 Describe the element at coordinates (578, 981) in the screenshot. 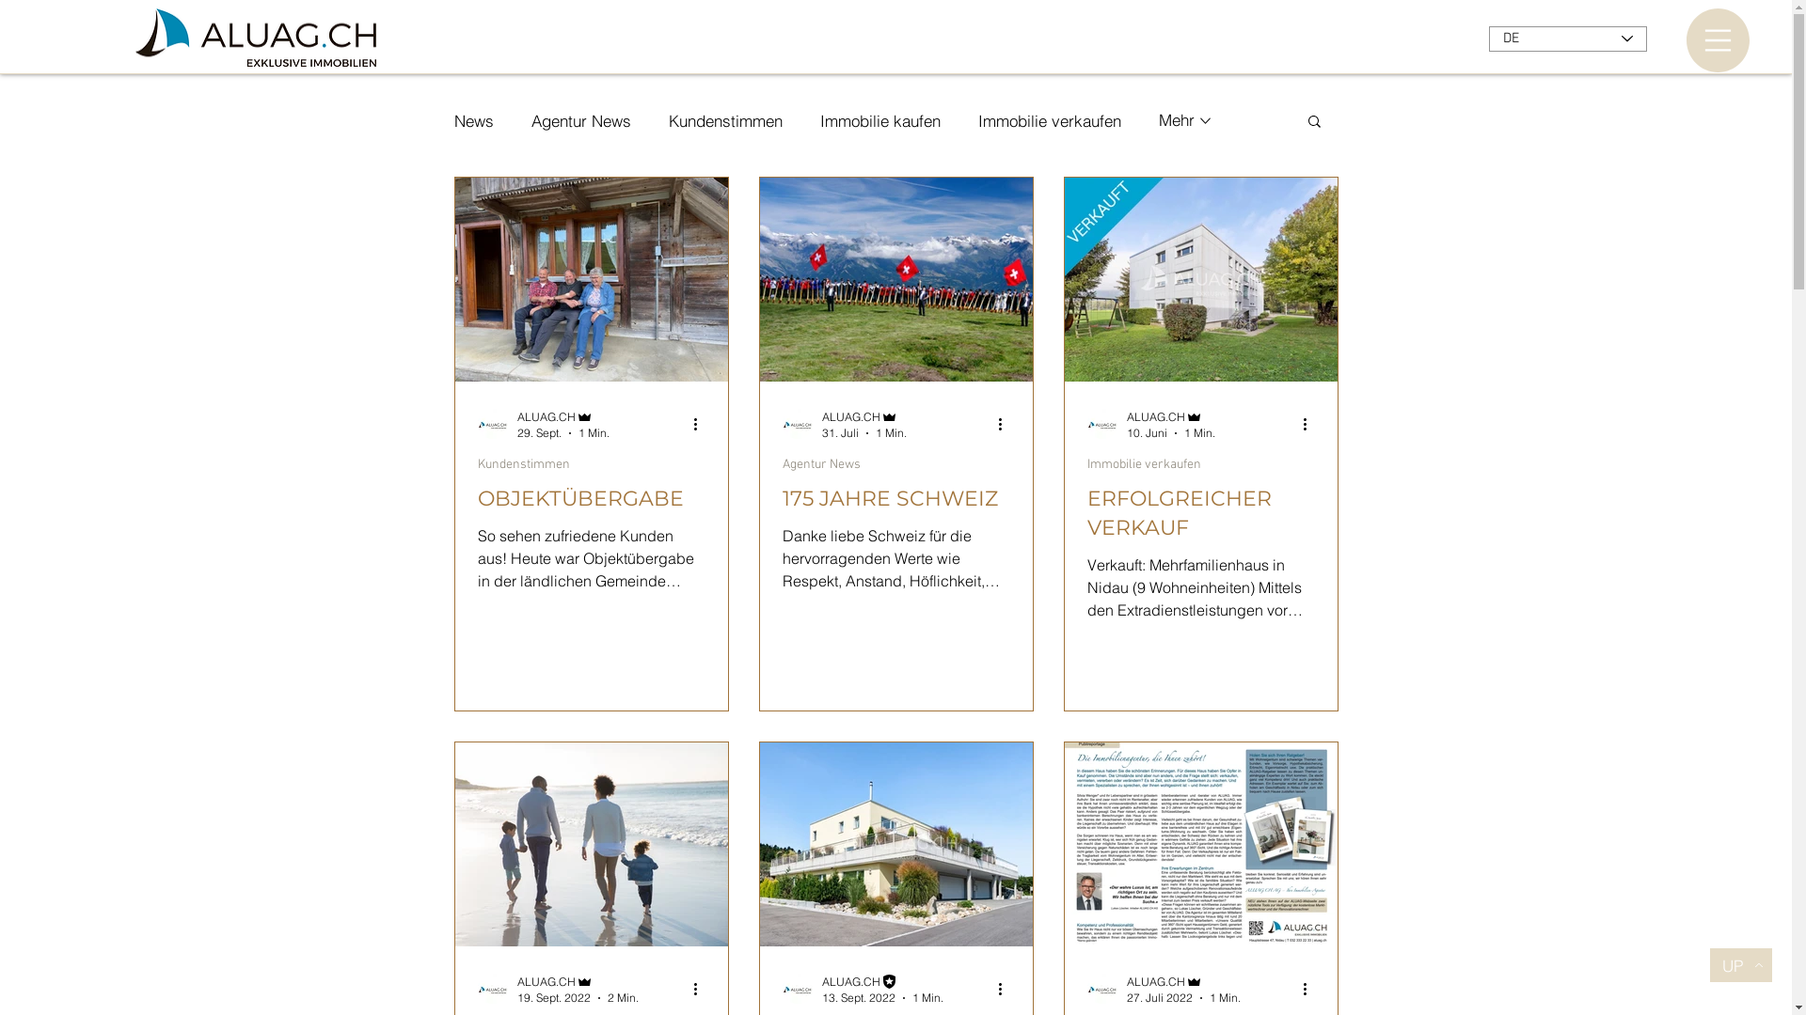

I see `ALUAG.CH` at that location.